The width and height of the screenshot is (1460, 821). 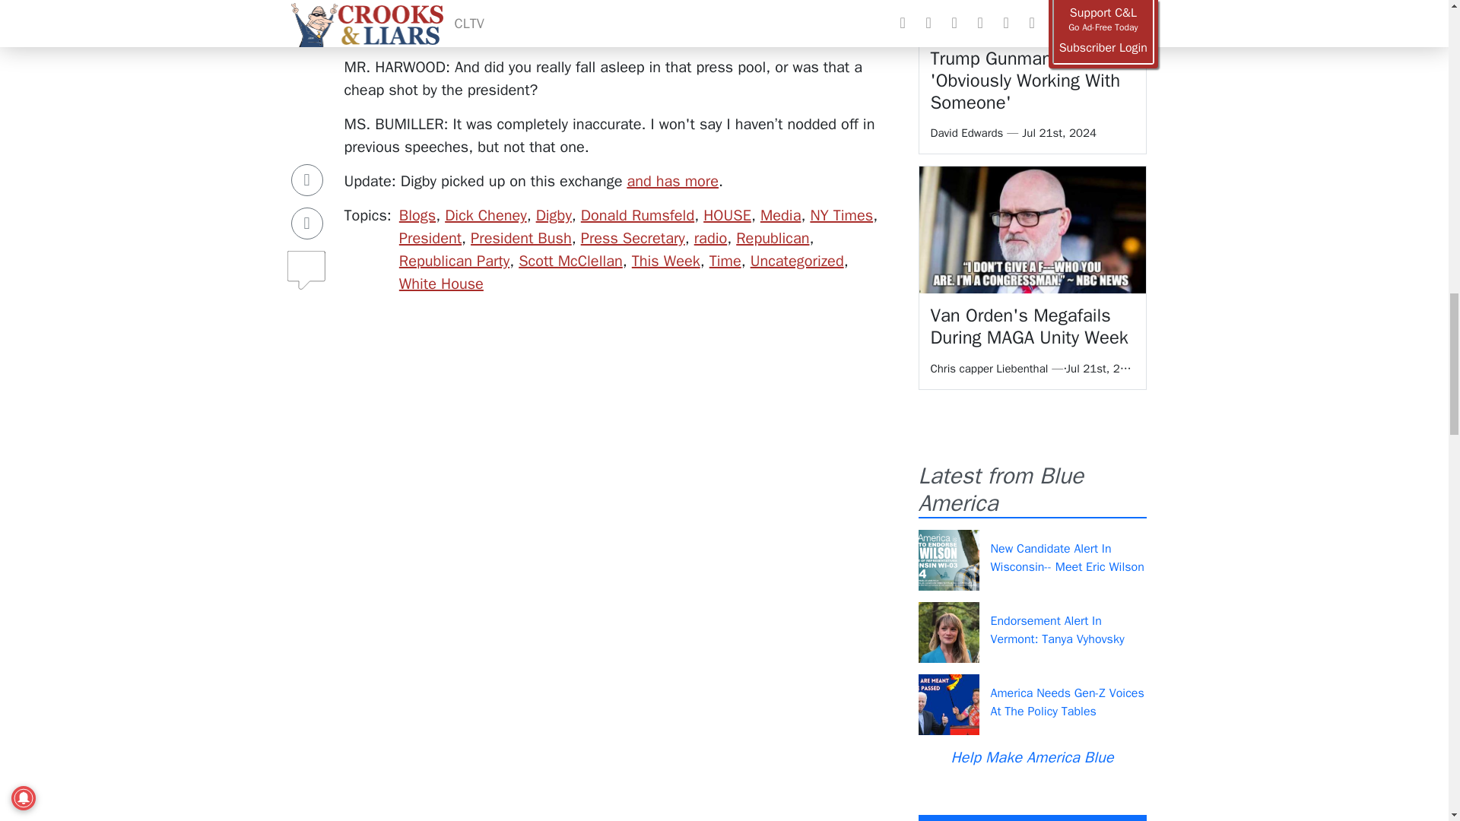 What do you see at coordinates (672, 181) in the screenshot?
I see `and has more` at bounding box center [672, 181].